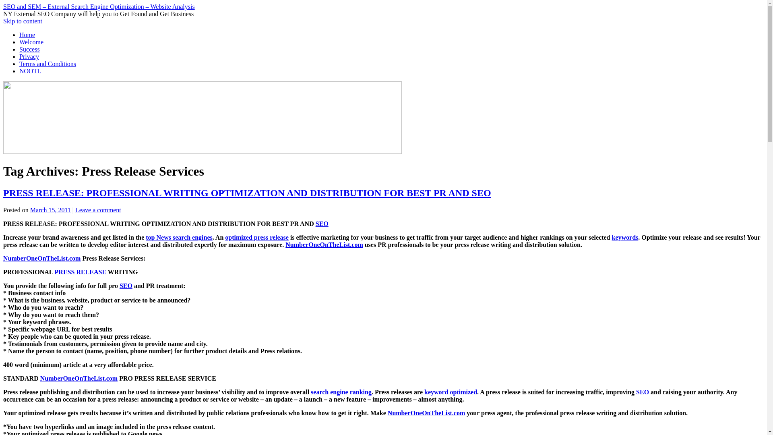 The image size is (773, 435). Describe the element at coordinates (30, 49) in the screenshot. I see `Success` at that location.